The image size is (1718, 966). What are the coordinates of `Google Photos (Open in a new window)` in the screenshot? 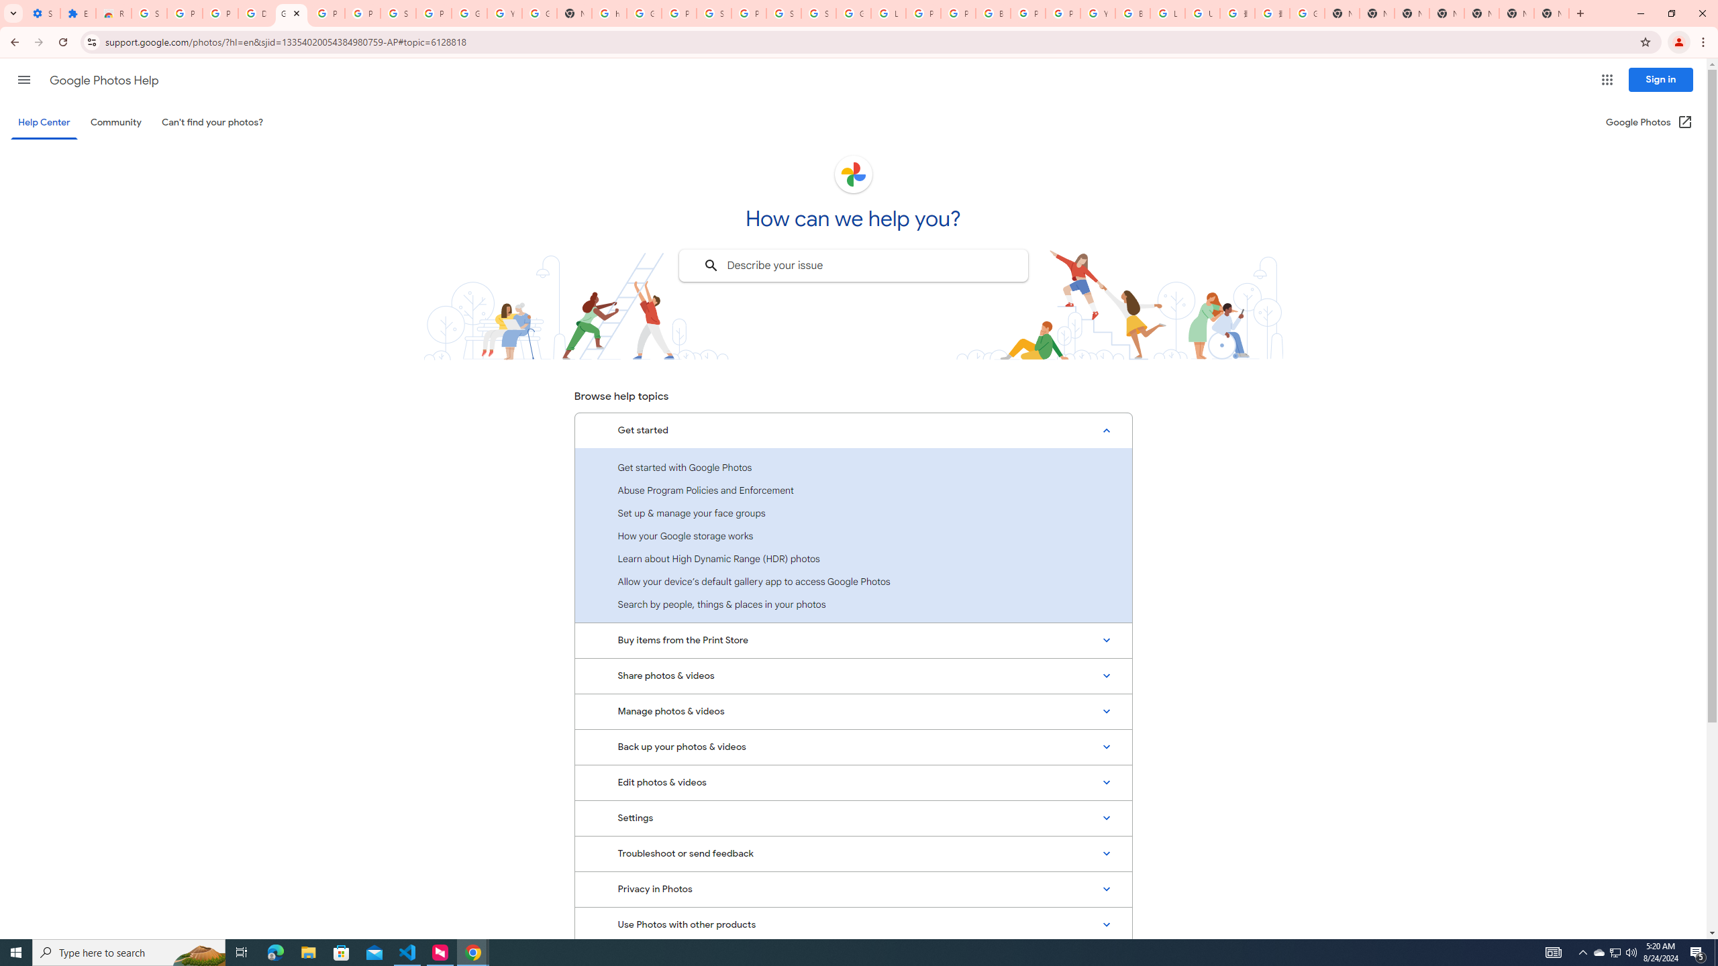 It's located at (1650, 122).